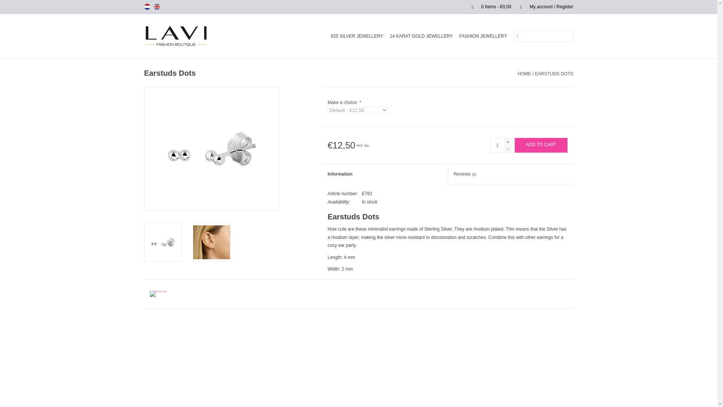 The width and height of the screenshot is (723, 407). What do you see at coordinates (483, 36) in the screenshot?
I see `Fashion Jewellery` at bounding box center [483, 36].